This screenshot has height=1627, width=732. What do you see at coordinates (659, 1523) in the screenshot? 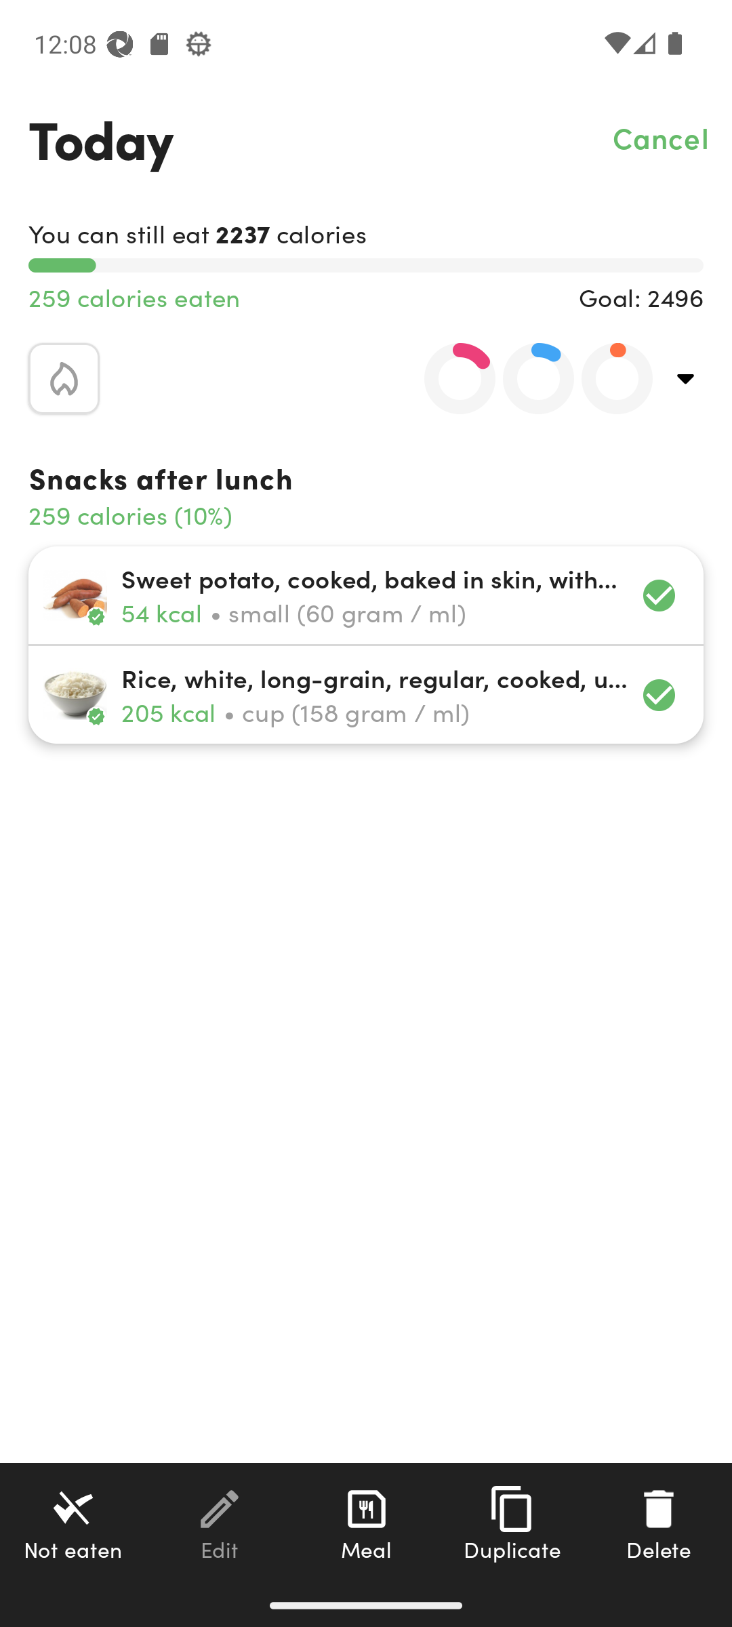
I see `Delete` at bounding box center [659, 1523].